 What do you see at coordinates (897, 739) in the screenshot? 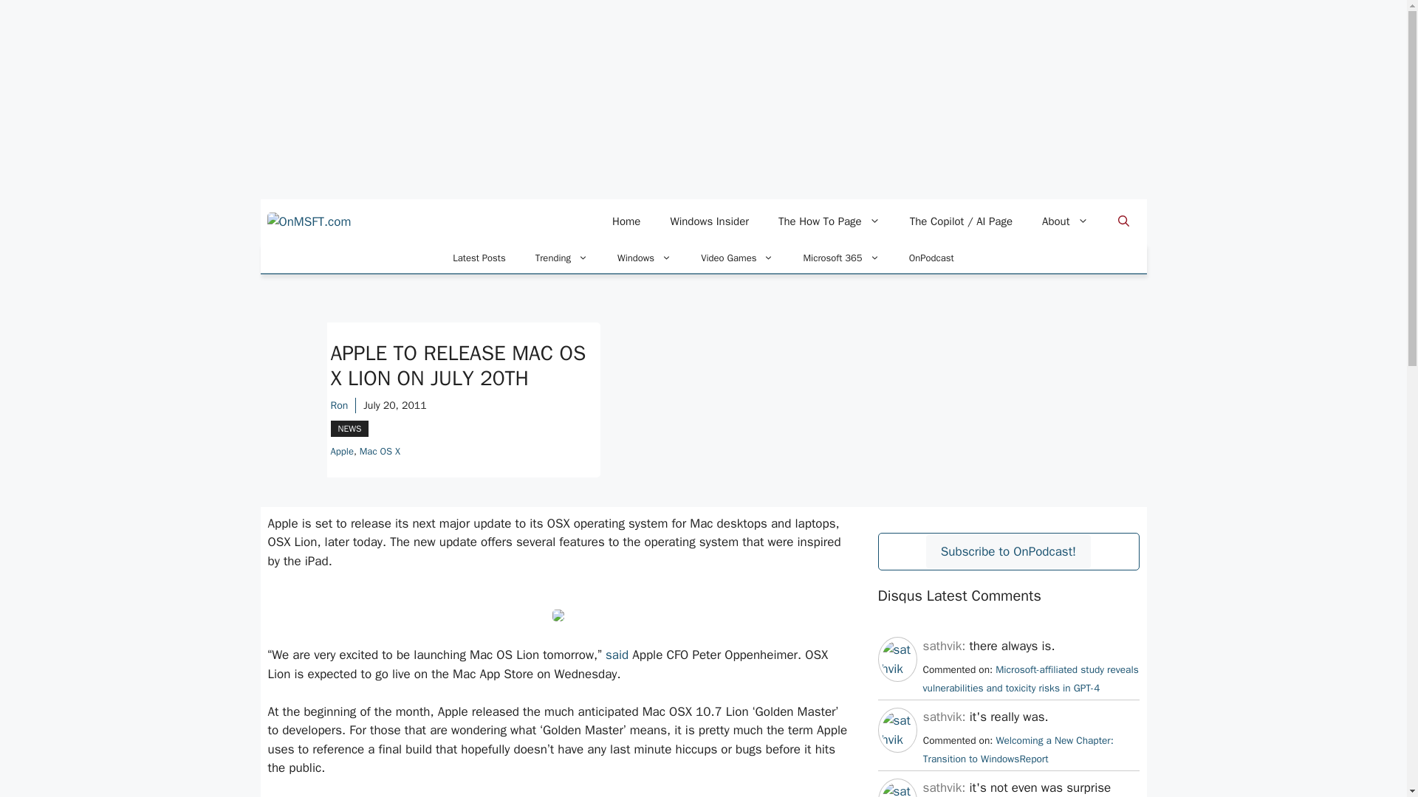
I see `sathvik` at bounding box center [897, 739].